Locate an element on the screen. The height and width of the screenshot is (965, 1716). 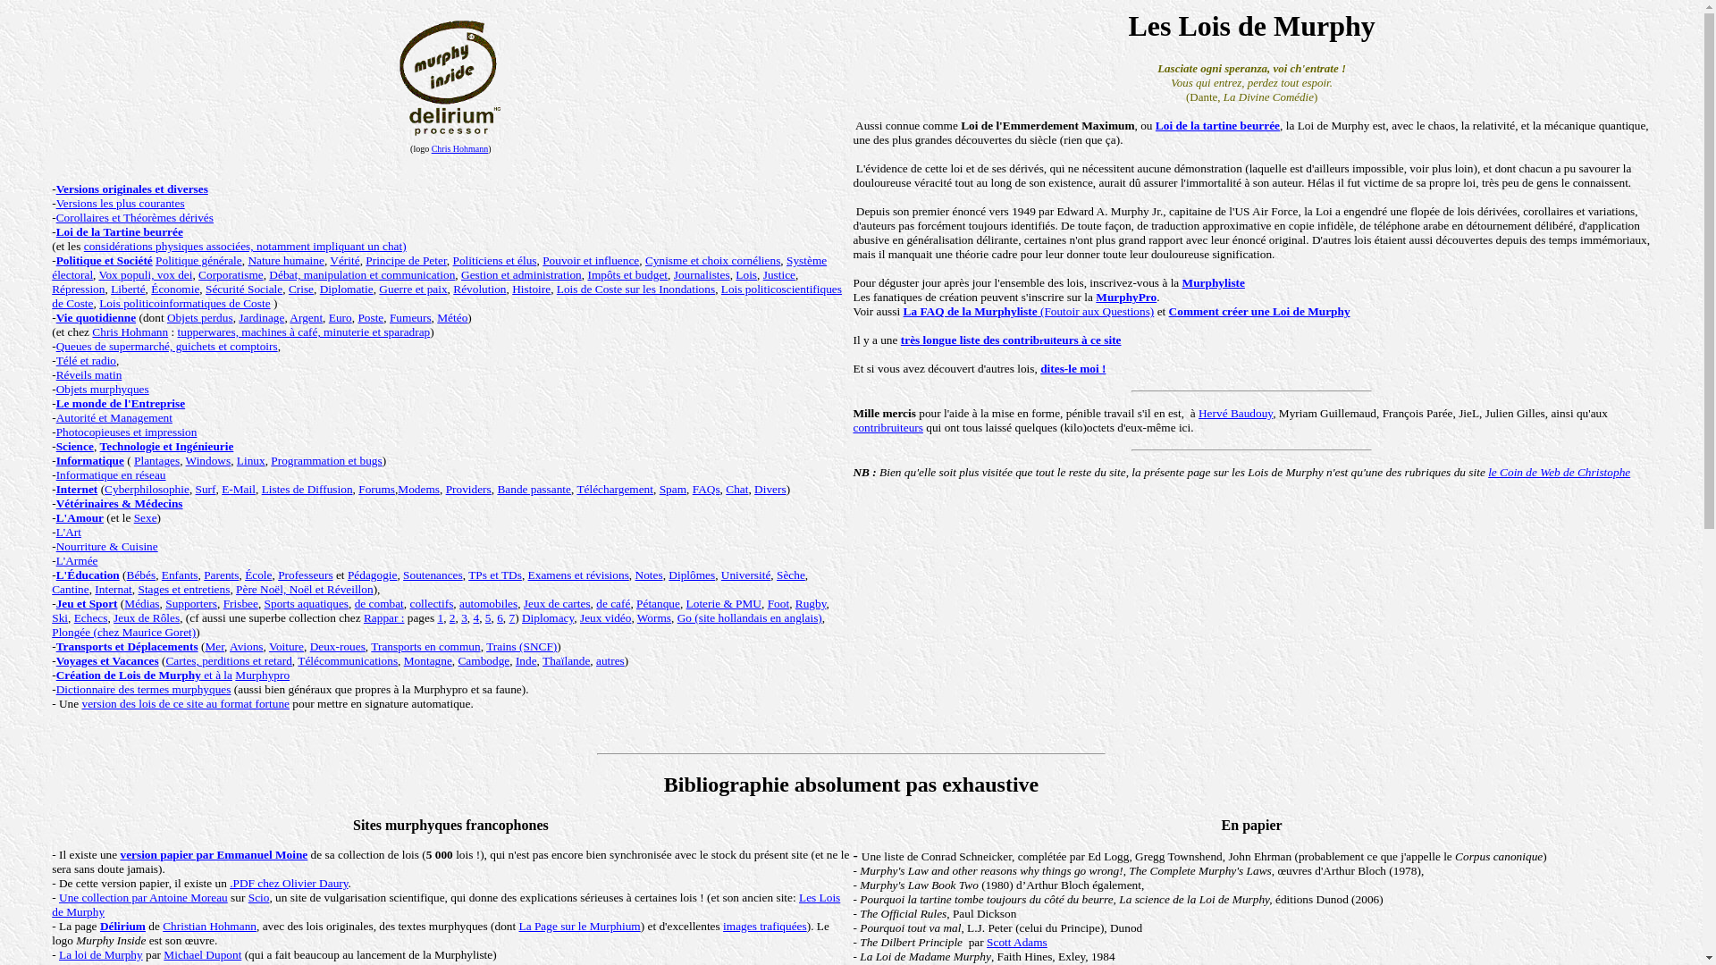
FAQs is located at coordinates (706, 490).